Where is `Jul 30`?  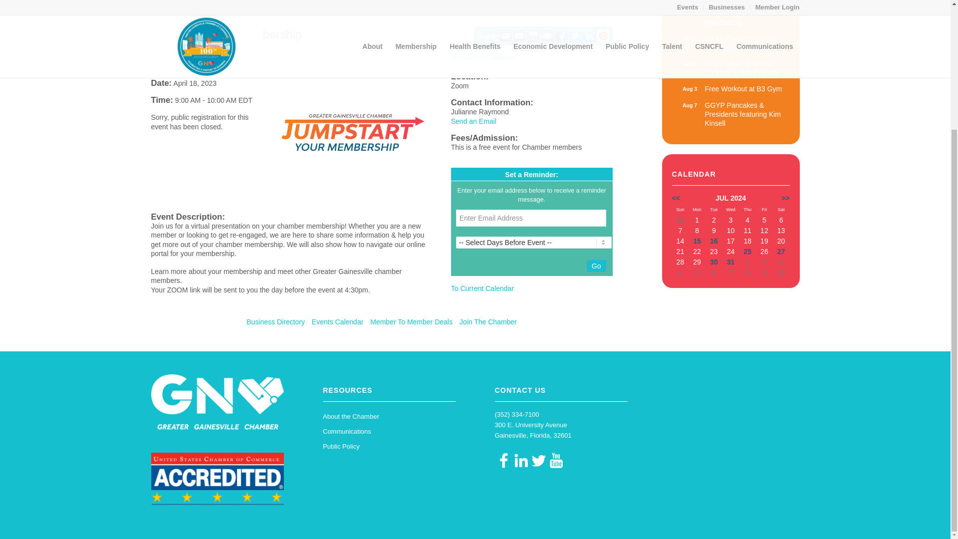 Jul 30 is located at coordinates (730, 89).